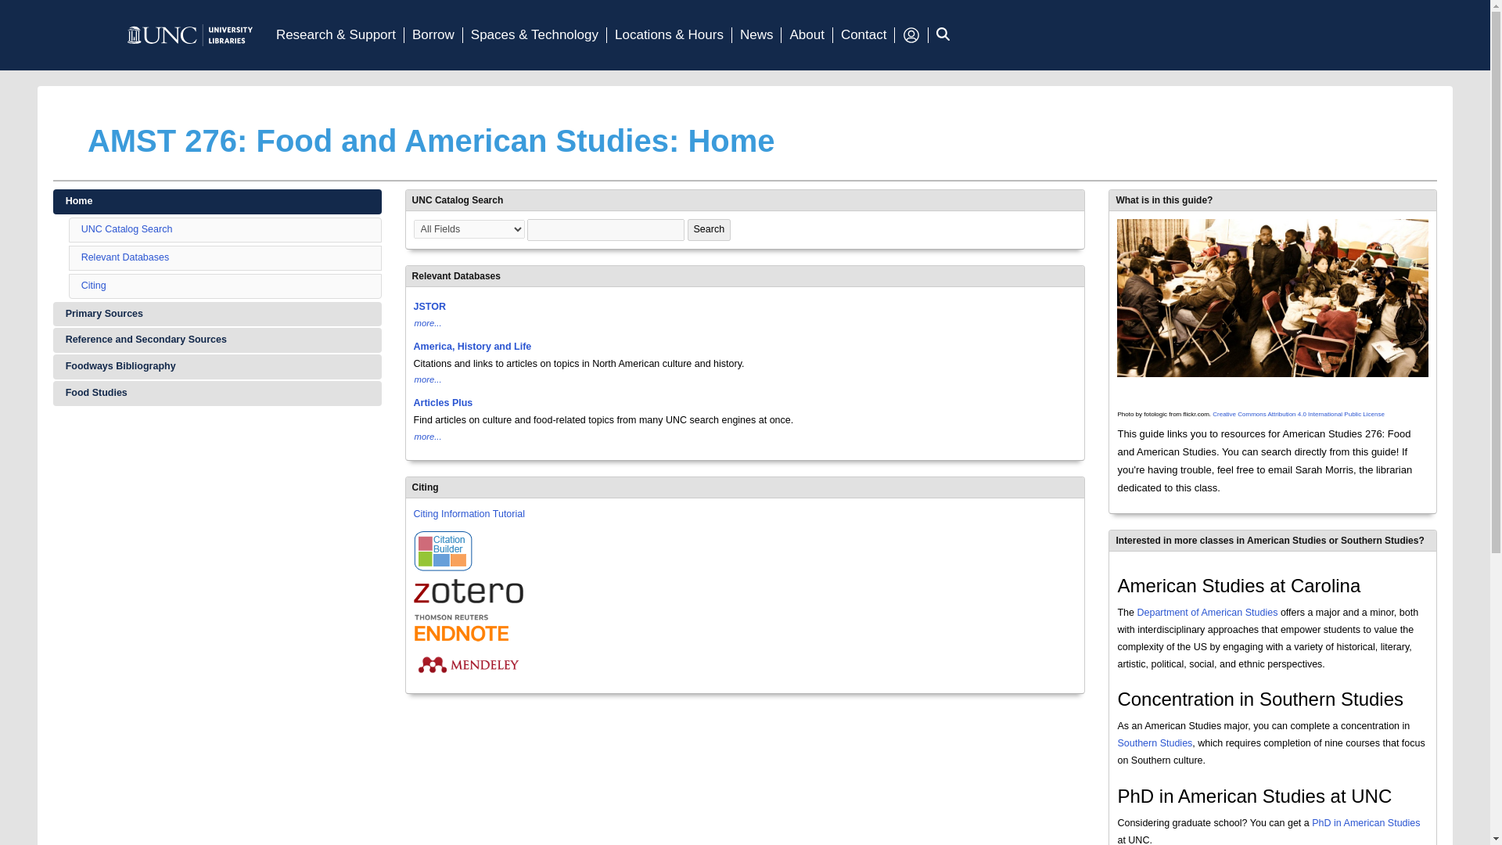 This screenshot has width=1502, height=845. What do you see at coordinates (469, 514) in the screenshot?
I see `Citing Information Tutorial` at bounding box center [469, 514].